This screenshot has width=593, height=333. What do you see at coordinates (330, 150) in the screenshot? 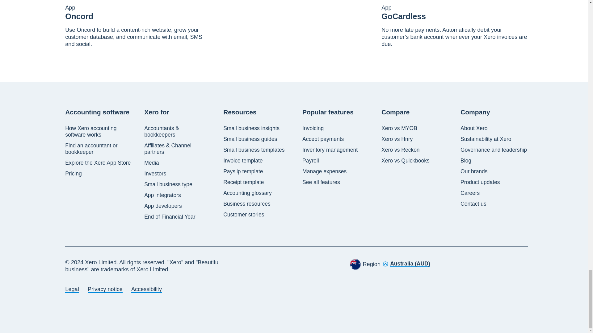
I see `Inventory management` at bounding box center [330, 150].